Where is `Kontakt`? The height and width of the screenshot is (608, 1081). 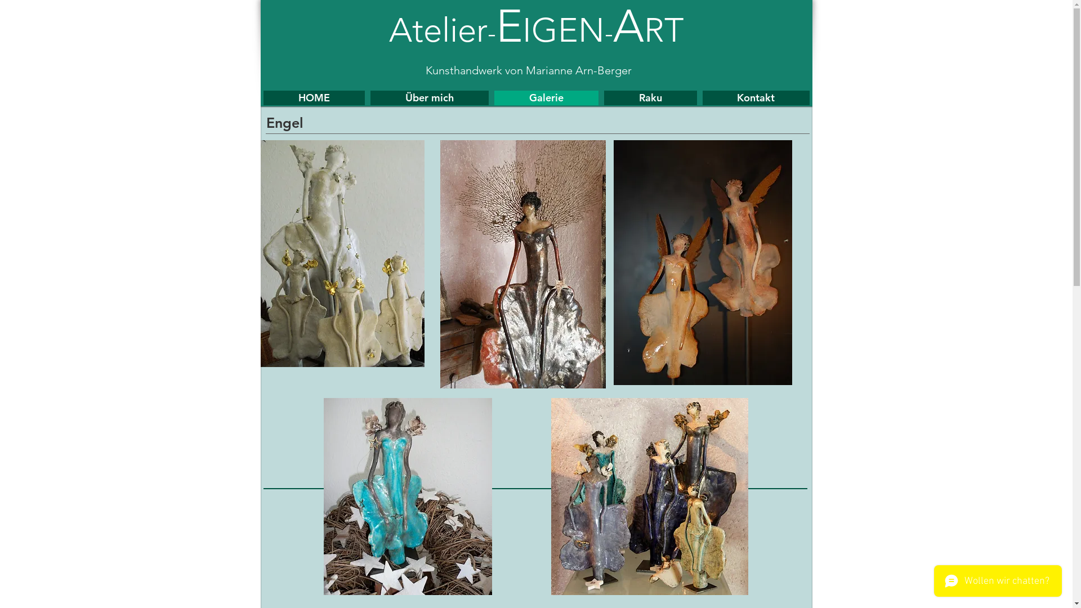 Kontakt is located at coordinates (756, 98).